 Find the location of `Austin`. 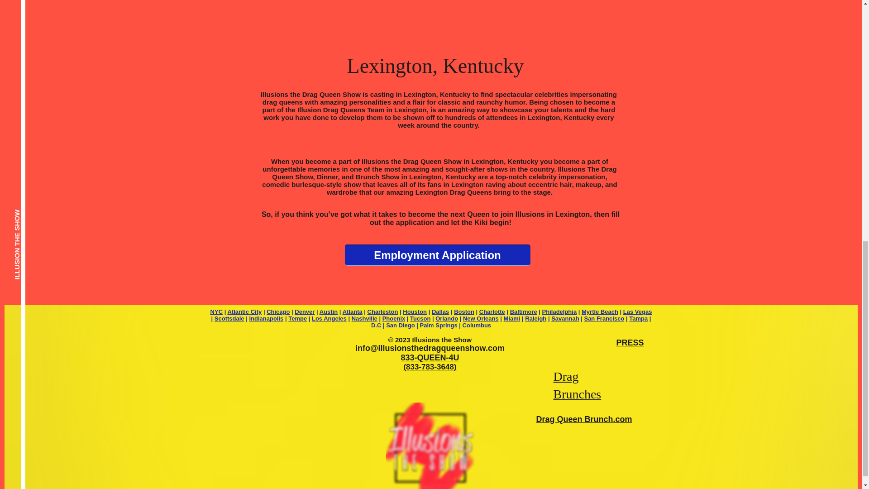

Austin is located at coordinates (329, 312).